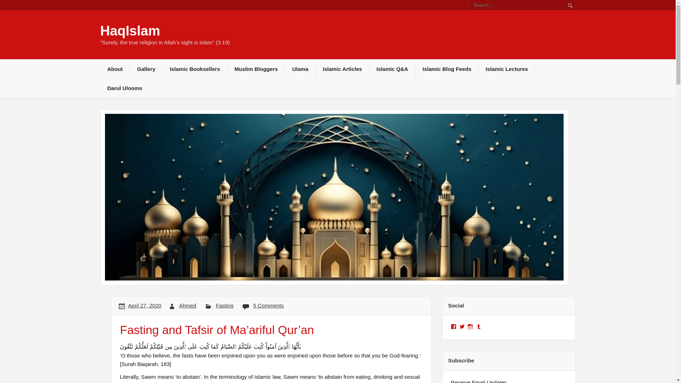 This screenshot has height=383, width=681. I want to click on Islamic Lectures, so click(507, 69).